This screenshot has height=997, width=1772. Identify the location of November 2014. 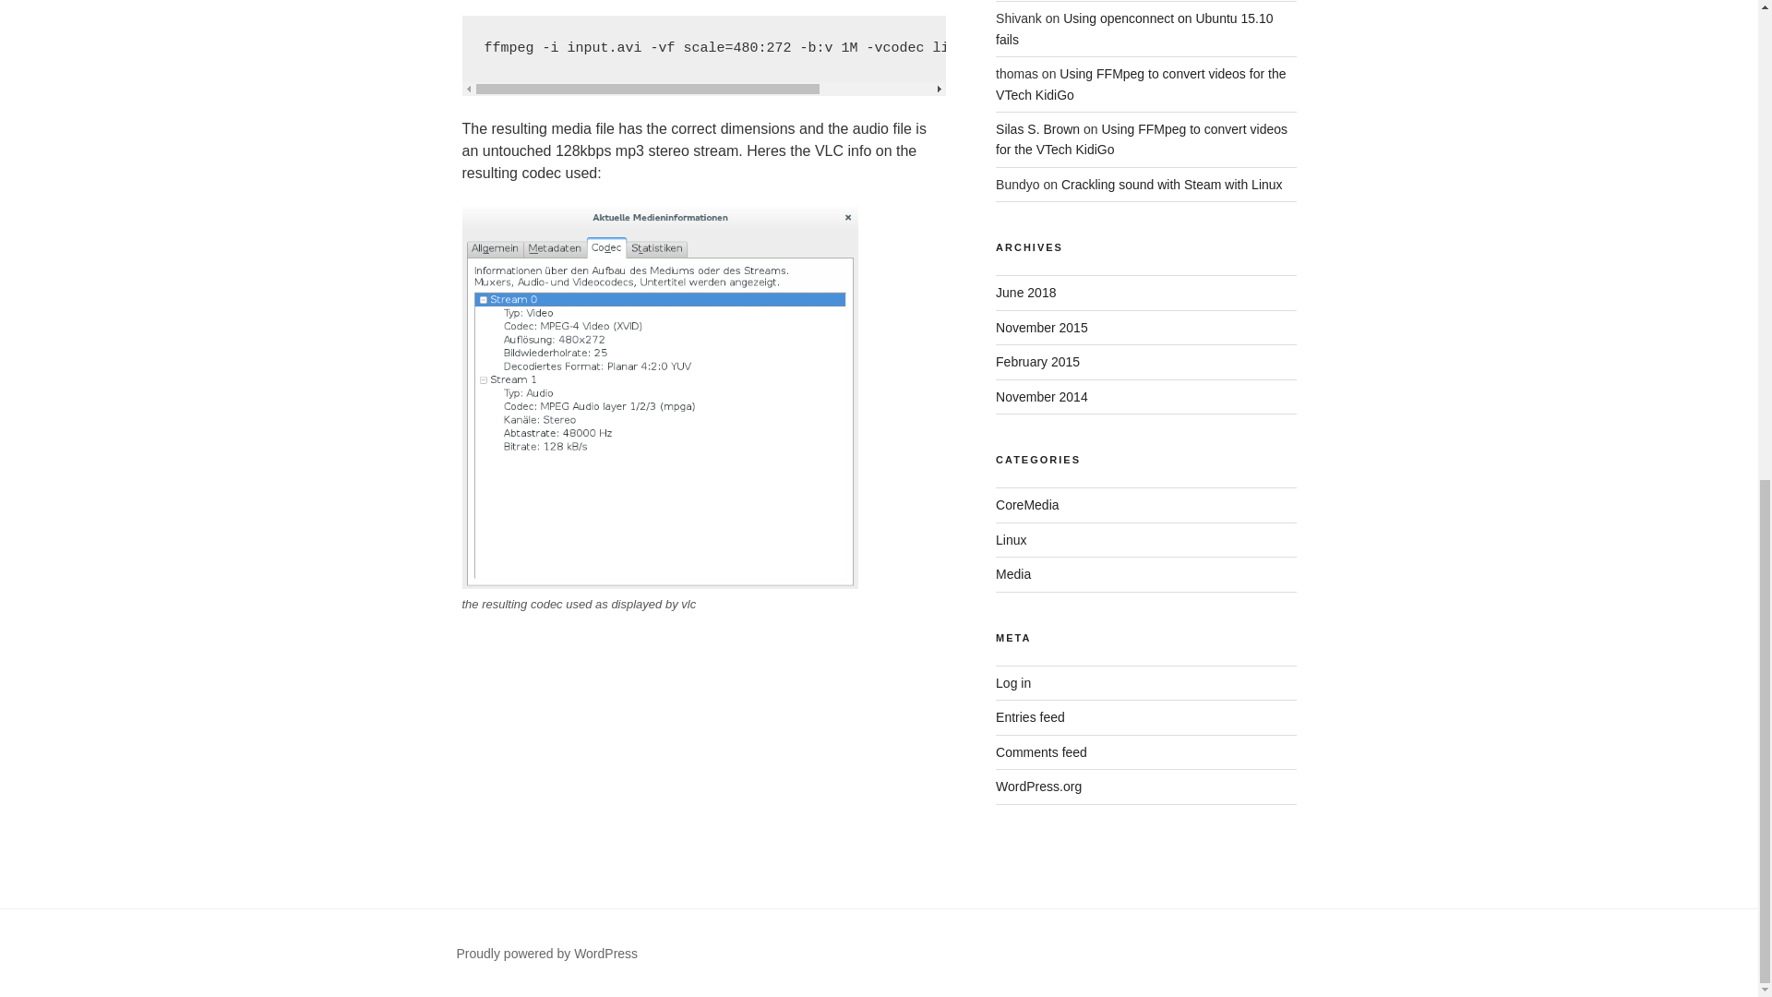
(1041, 397).